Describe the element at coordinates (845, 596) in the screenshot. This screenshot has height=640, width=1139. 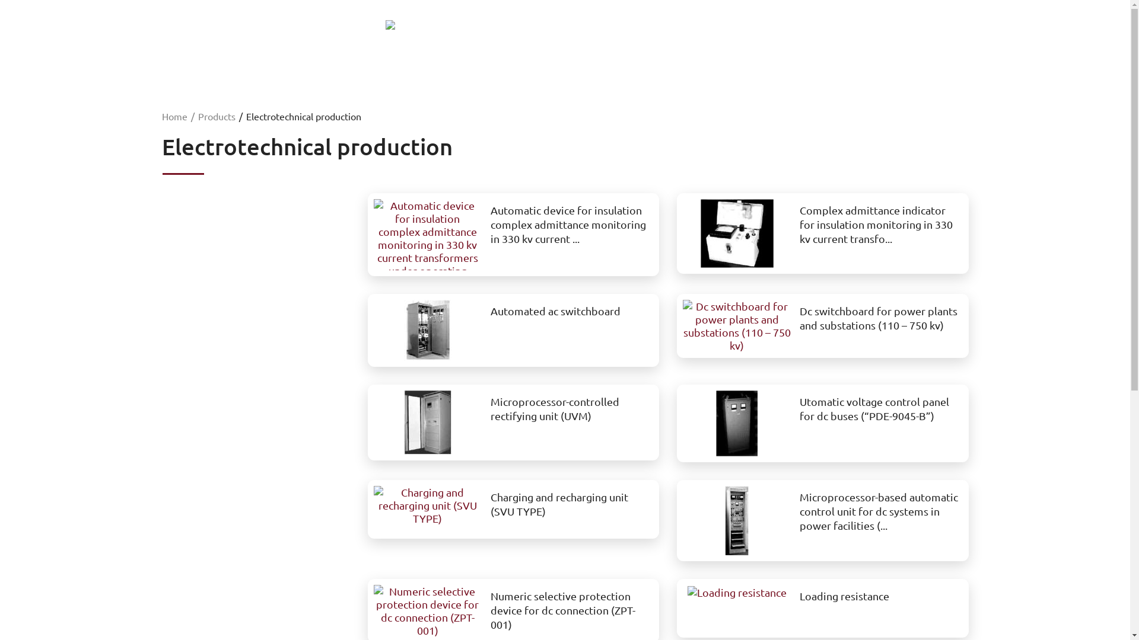
I see `Loading resistance` at that location.